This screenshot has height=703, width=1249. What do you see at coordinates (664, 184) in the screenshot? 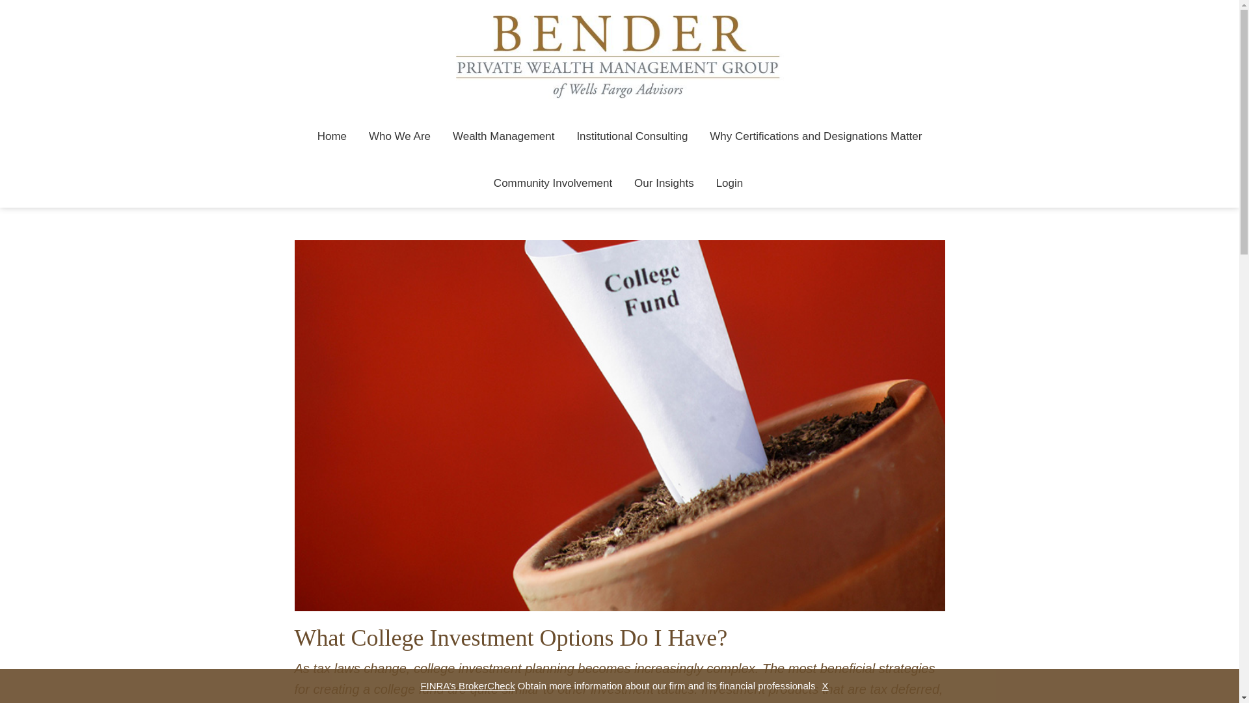
I see `Our Insights` at bounding box center [664, 184].